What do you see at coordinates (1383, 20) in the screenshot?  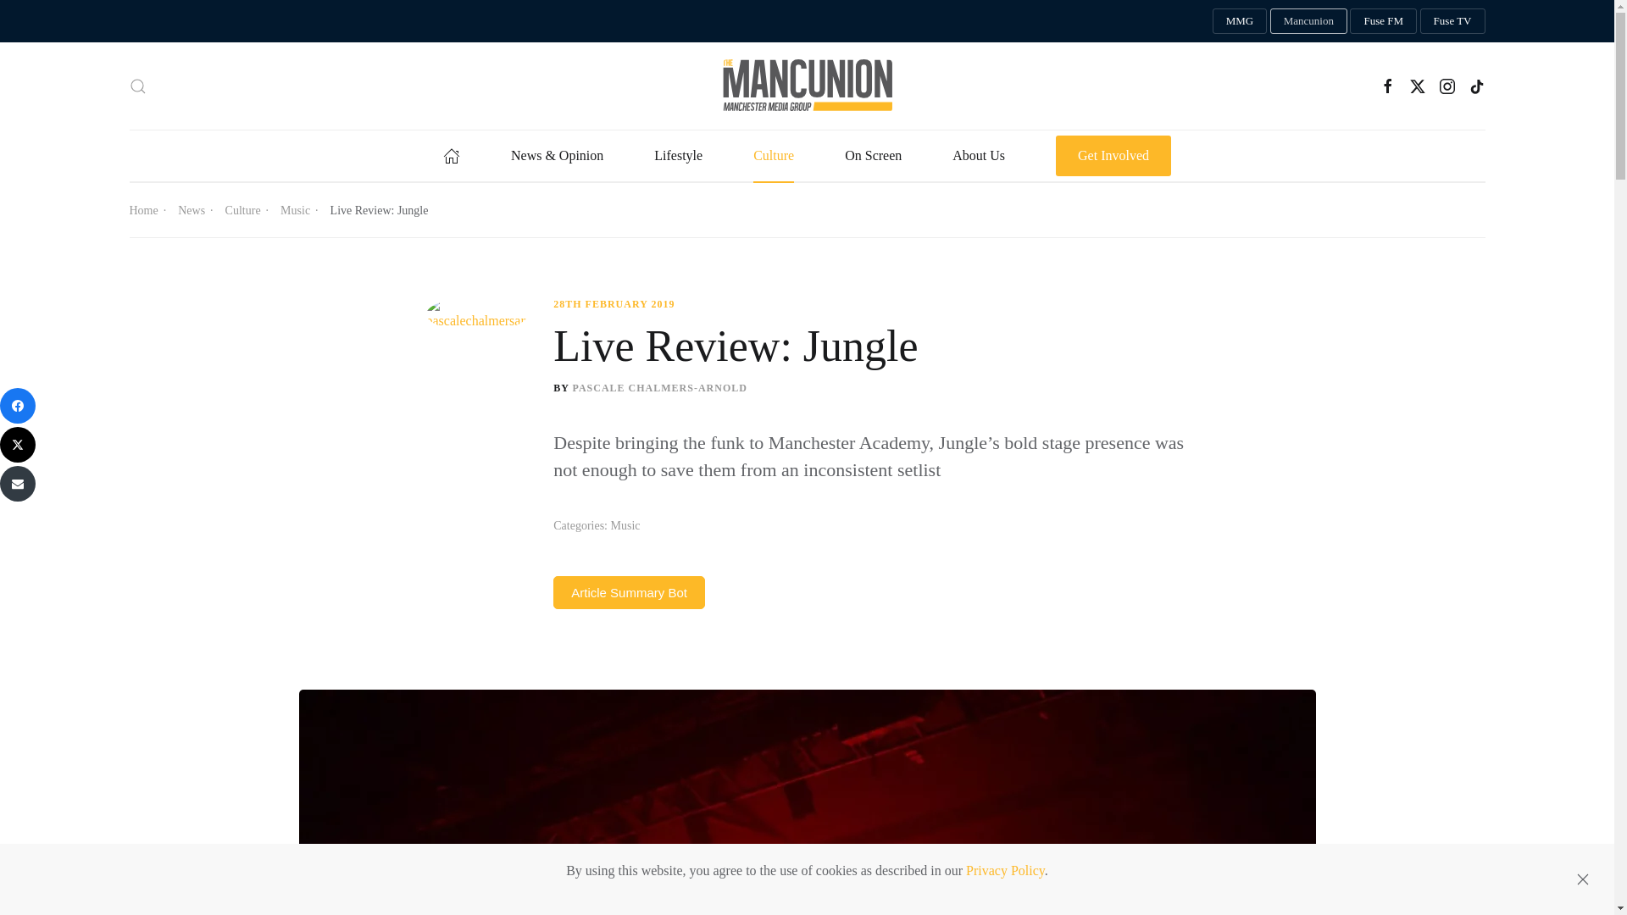 I see `Fuse FM` at bounding box center [1383, 20].